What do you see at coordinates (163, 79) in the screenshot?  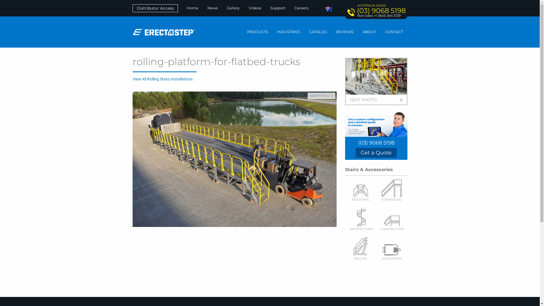 I see `View All Rolling Stairs Installations` at bounding box center [163, 79].